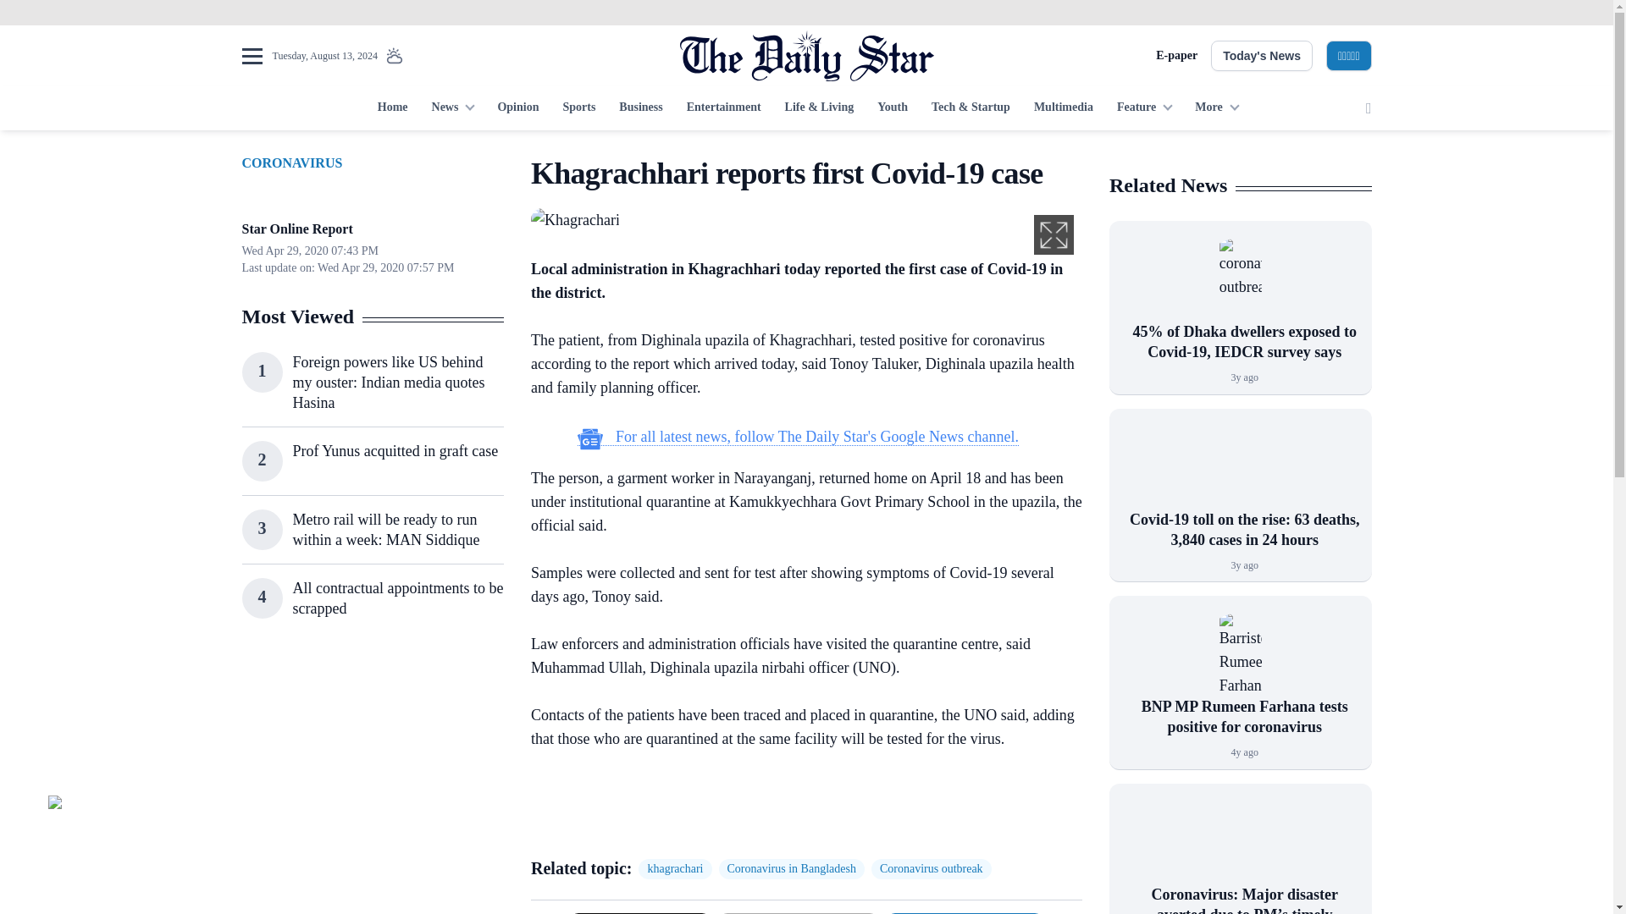 The image size is (1626, 914). I want to click on Home, so click(392, 108).